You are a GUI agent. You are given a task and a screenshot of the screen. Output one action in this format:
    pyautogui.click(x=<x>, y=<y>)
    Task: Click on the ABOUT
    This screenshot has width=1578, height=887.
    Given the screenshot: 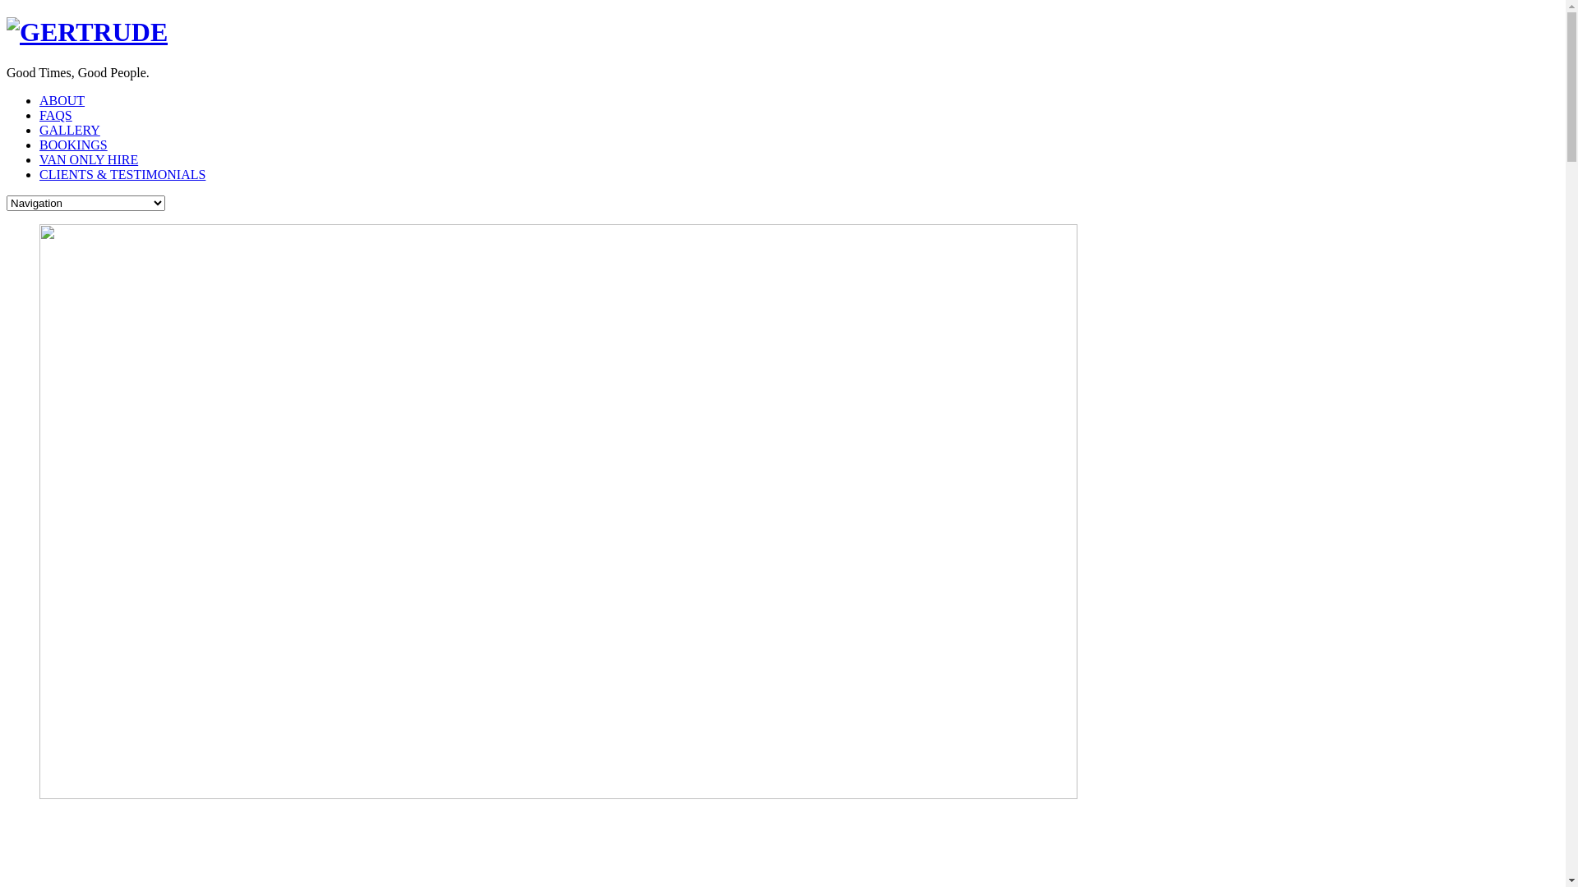 What is the action you would take?
    pyautogui.click(x=62, y=100)
    